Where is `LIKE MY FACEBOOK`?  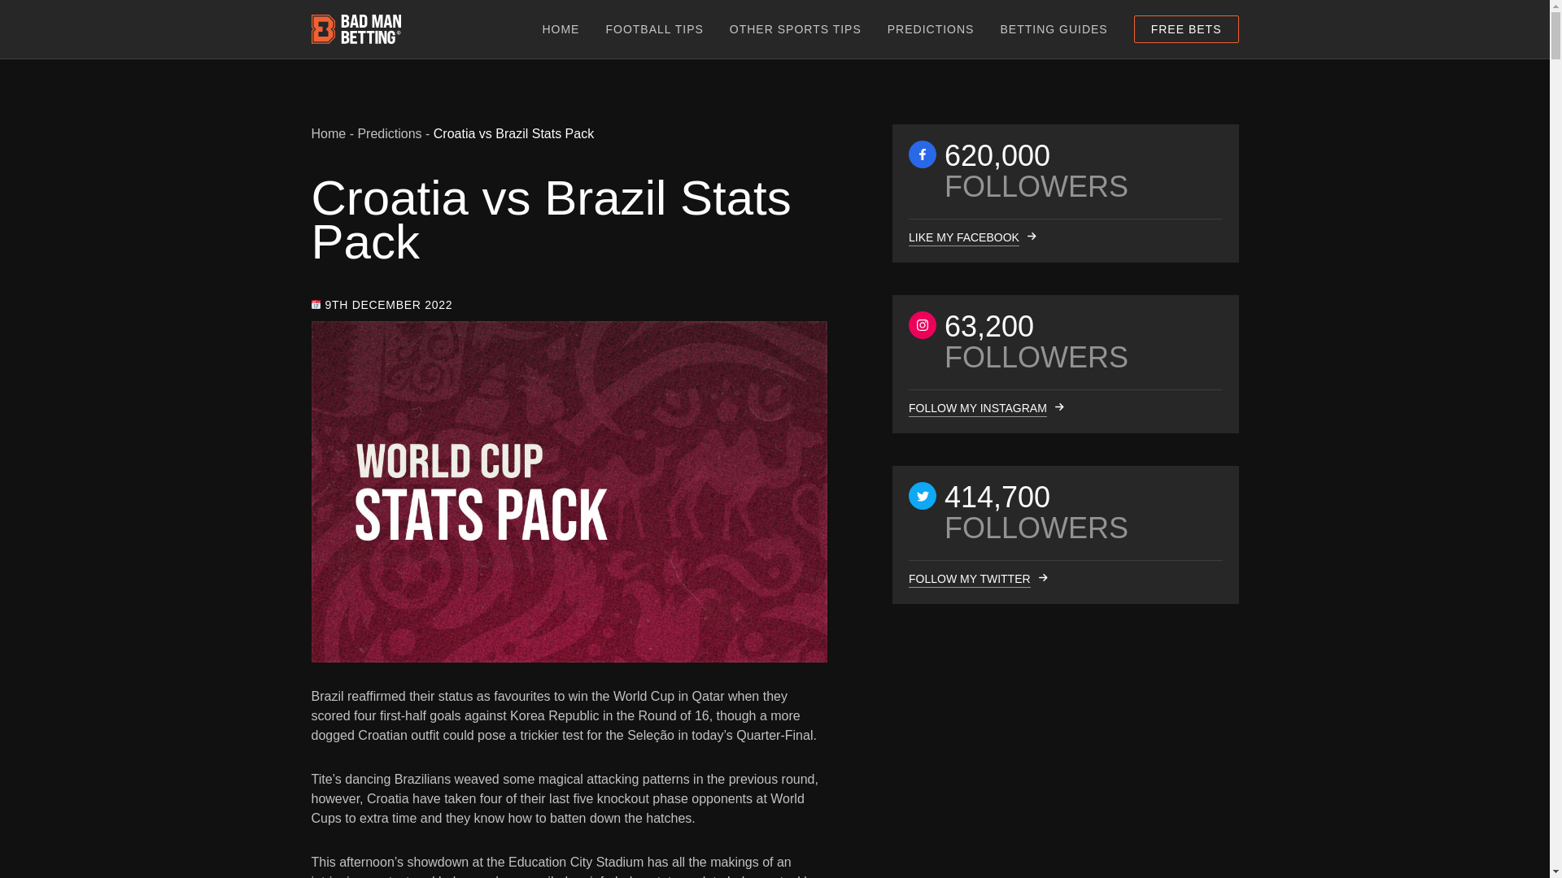
LIKE MY FACEBOOK is located at coordinates (962, 237).